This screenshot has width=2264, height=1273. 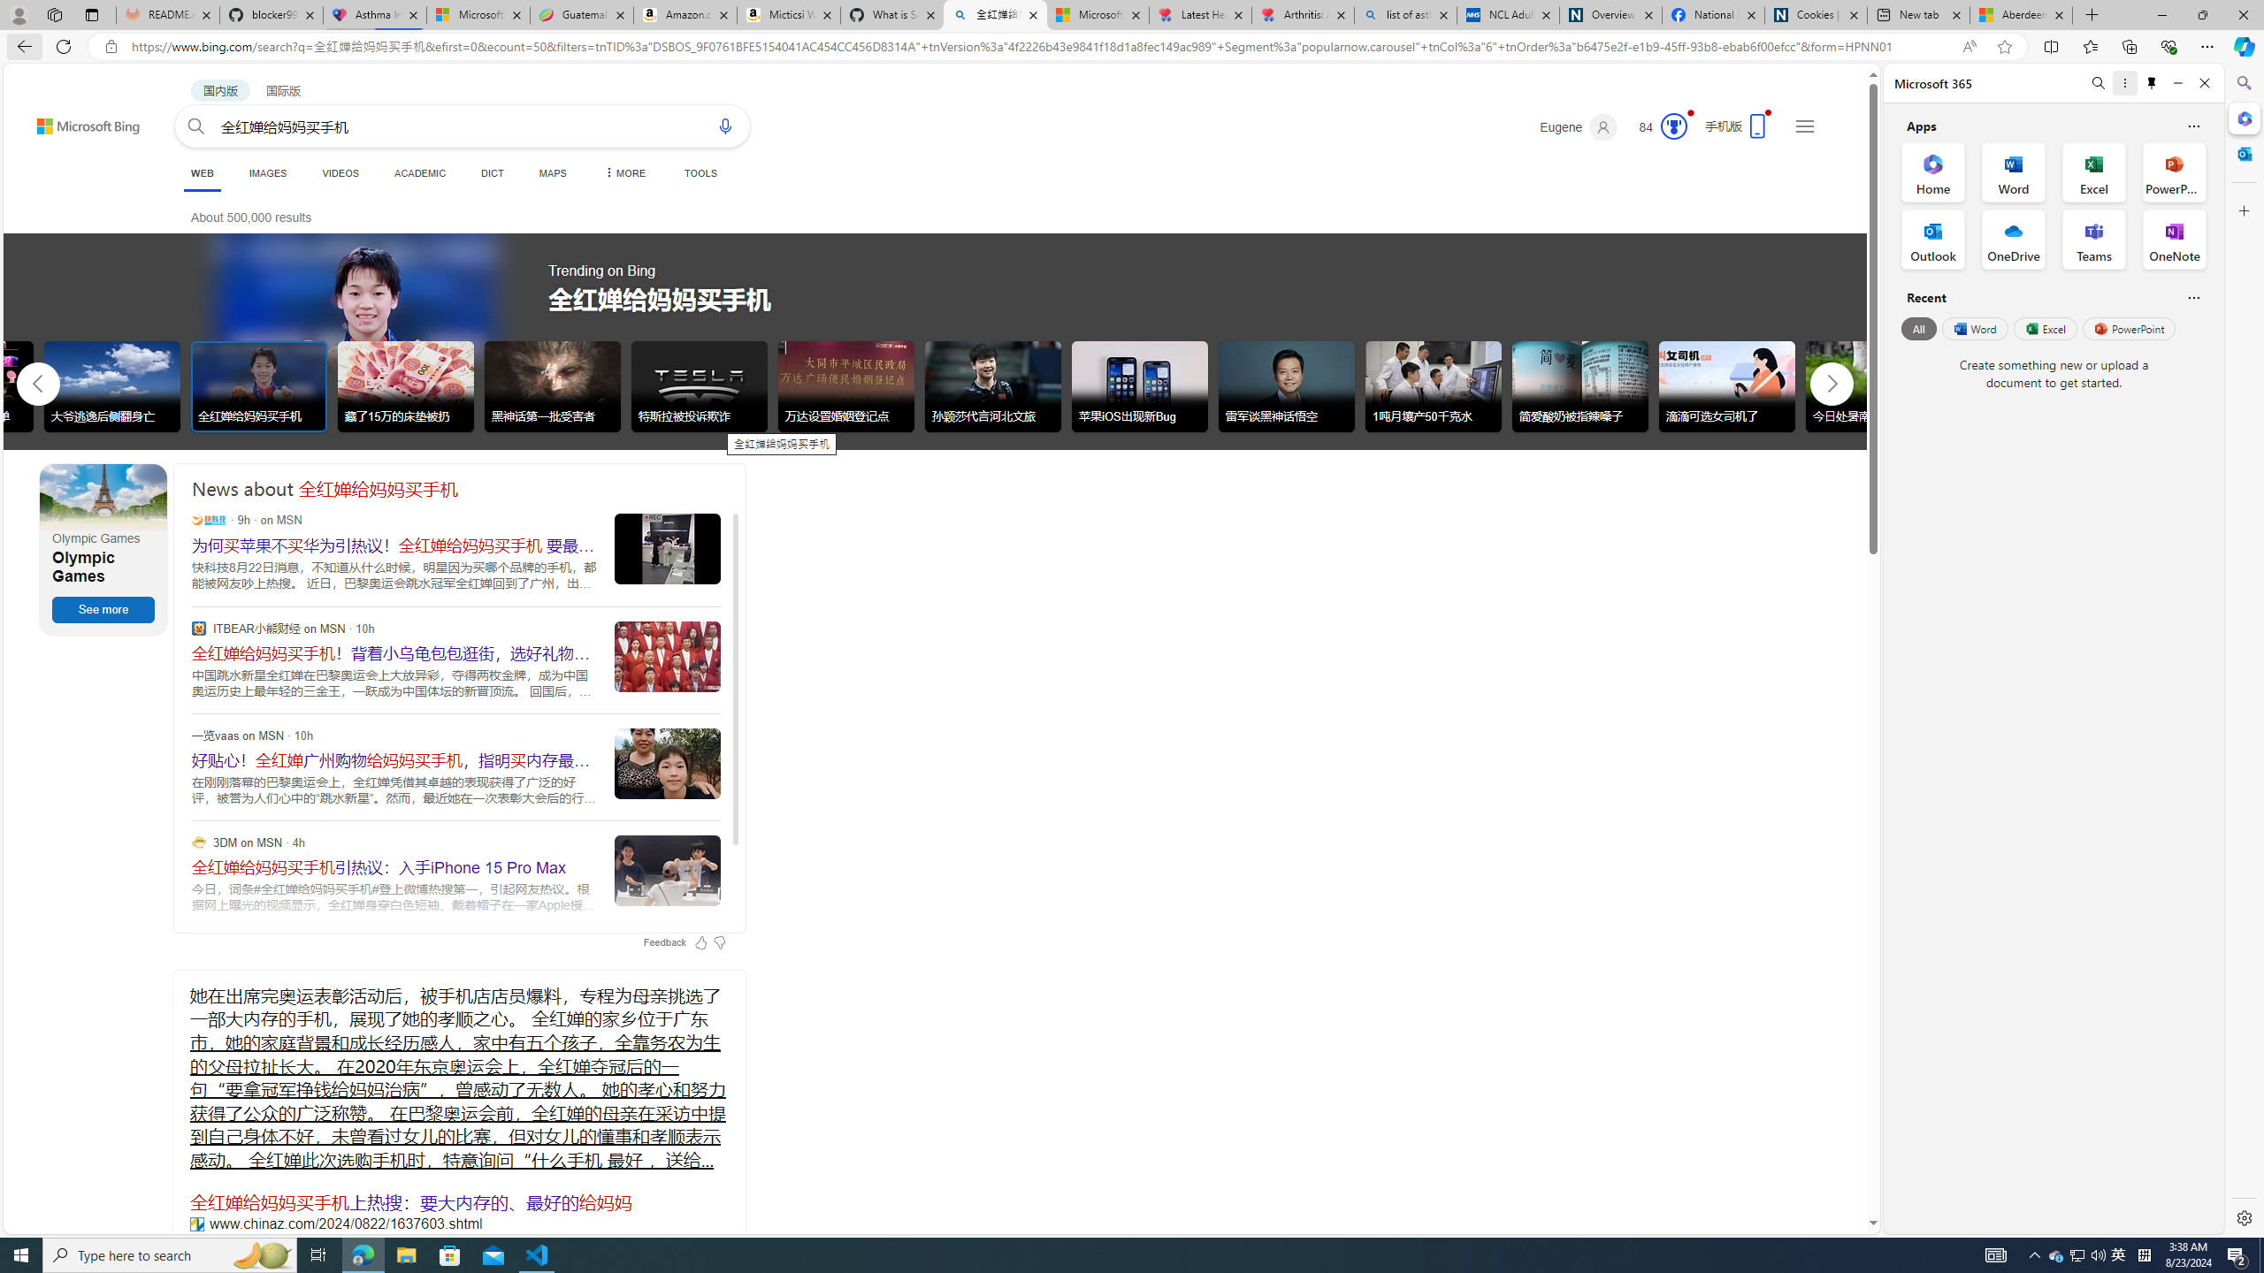 I want to click on ACADEMIC, so click(x=419, y=173).